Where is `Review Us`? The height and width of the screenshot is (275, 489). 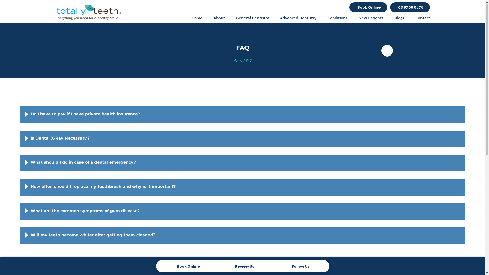 Review Us is located at coordinates (243, 267).